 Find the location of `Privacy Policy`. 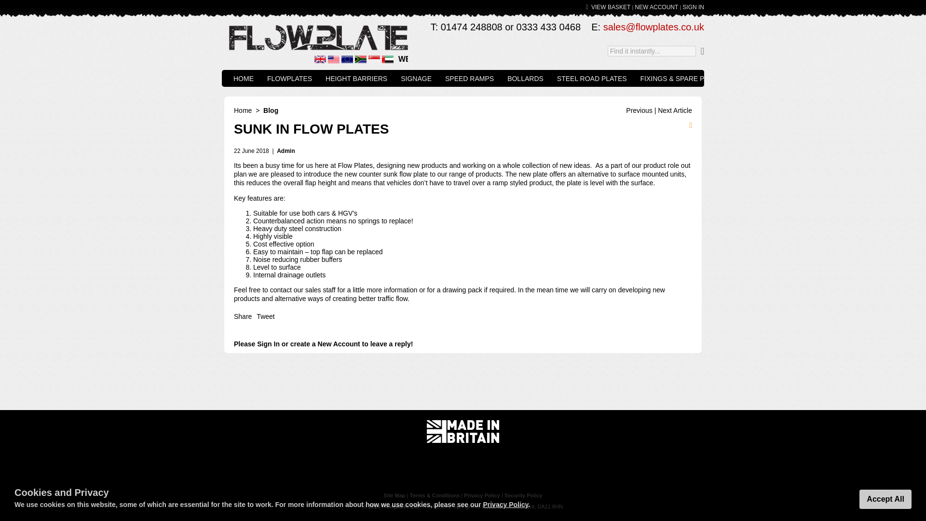

Privacy Policy is located at coordinates (481, 495).